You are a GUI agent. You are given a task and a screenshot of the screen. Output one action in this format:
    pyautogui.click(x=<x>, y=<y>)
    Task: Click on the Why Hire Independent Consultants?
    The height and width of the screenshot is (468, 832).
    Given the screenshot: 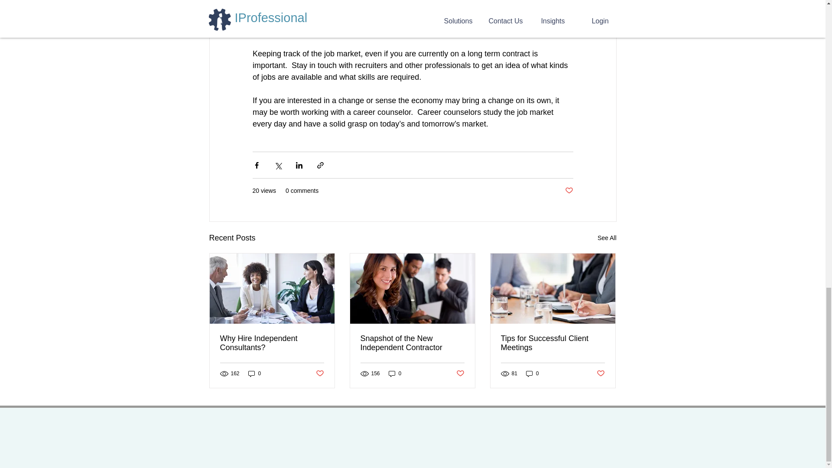 What is the action you would take?
    pyautogui.click(x=272, y=343)
    